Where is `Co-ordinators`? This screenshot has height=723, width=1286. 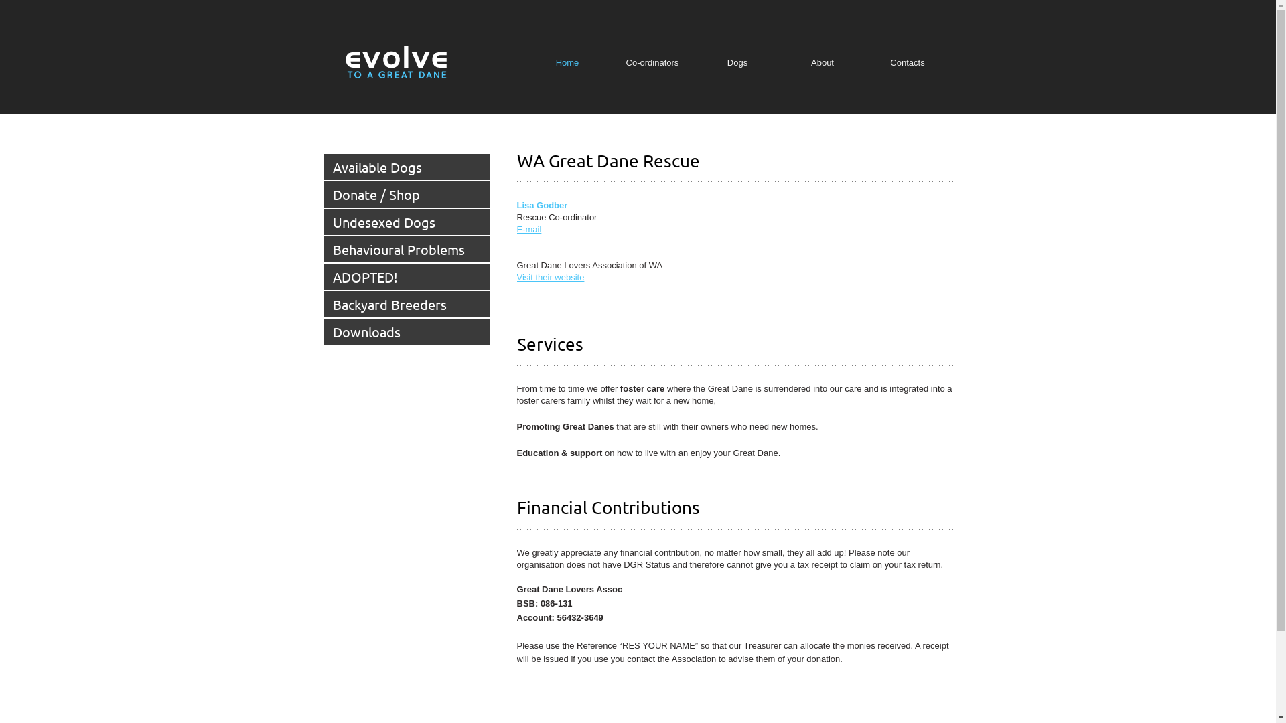 Co-ordinators is located at coordinates (652, 63).